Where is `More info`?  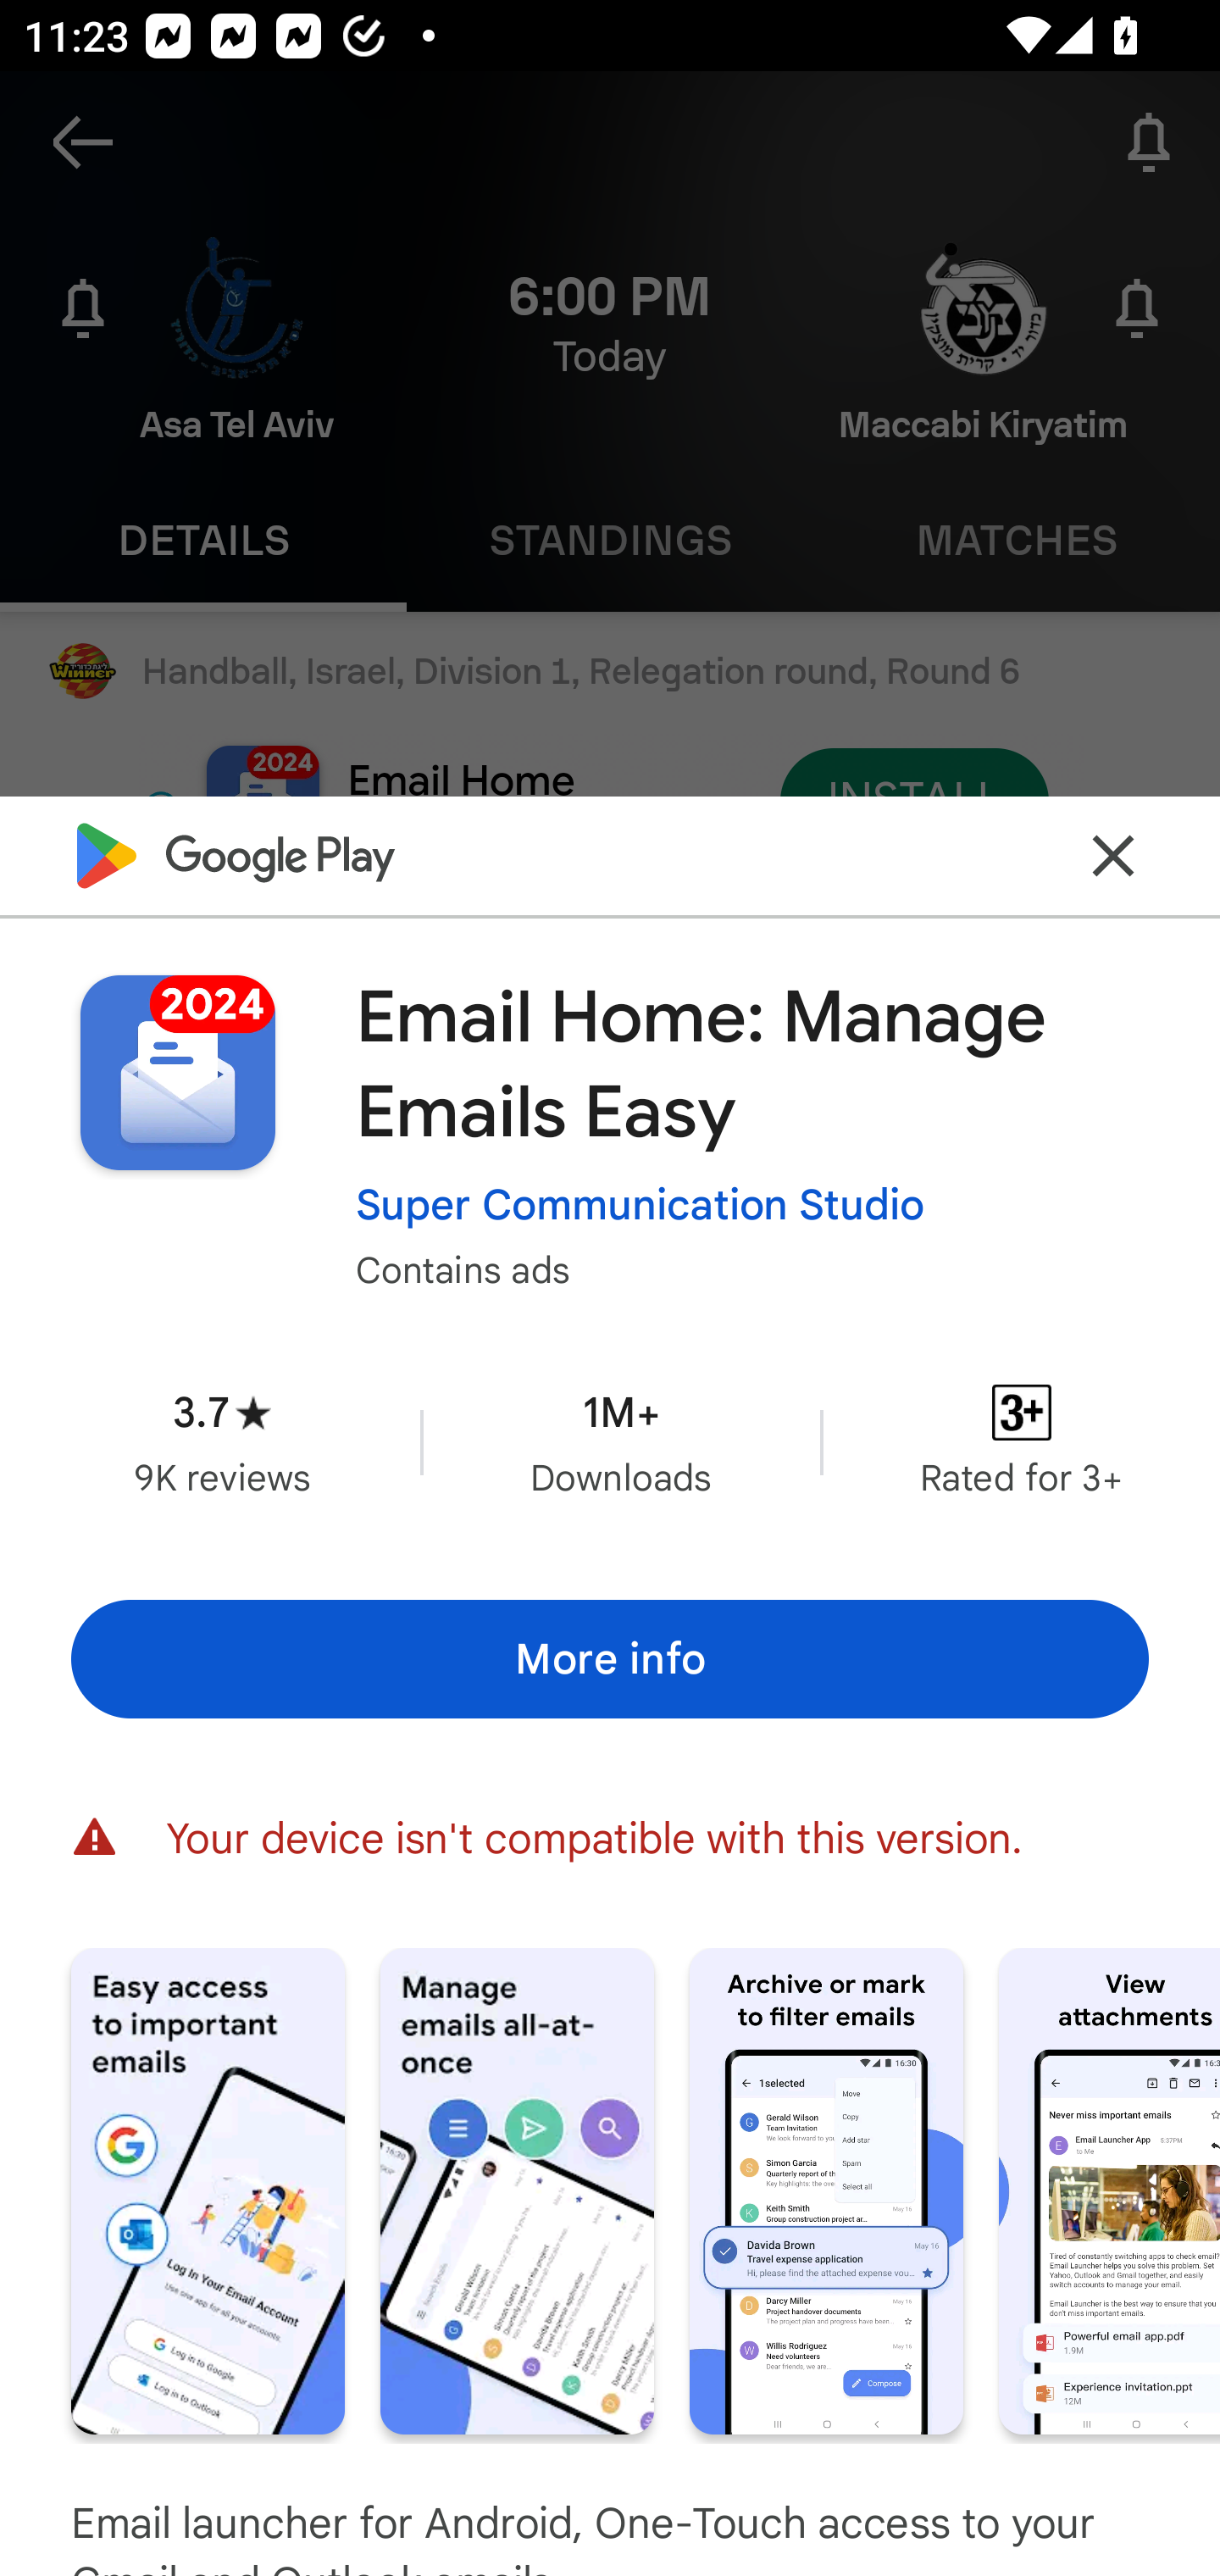
More info is located at coordinates (610, 1658).